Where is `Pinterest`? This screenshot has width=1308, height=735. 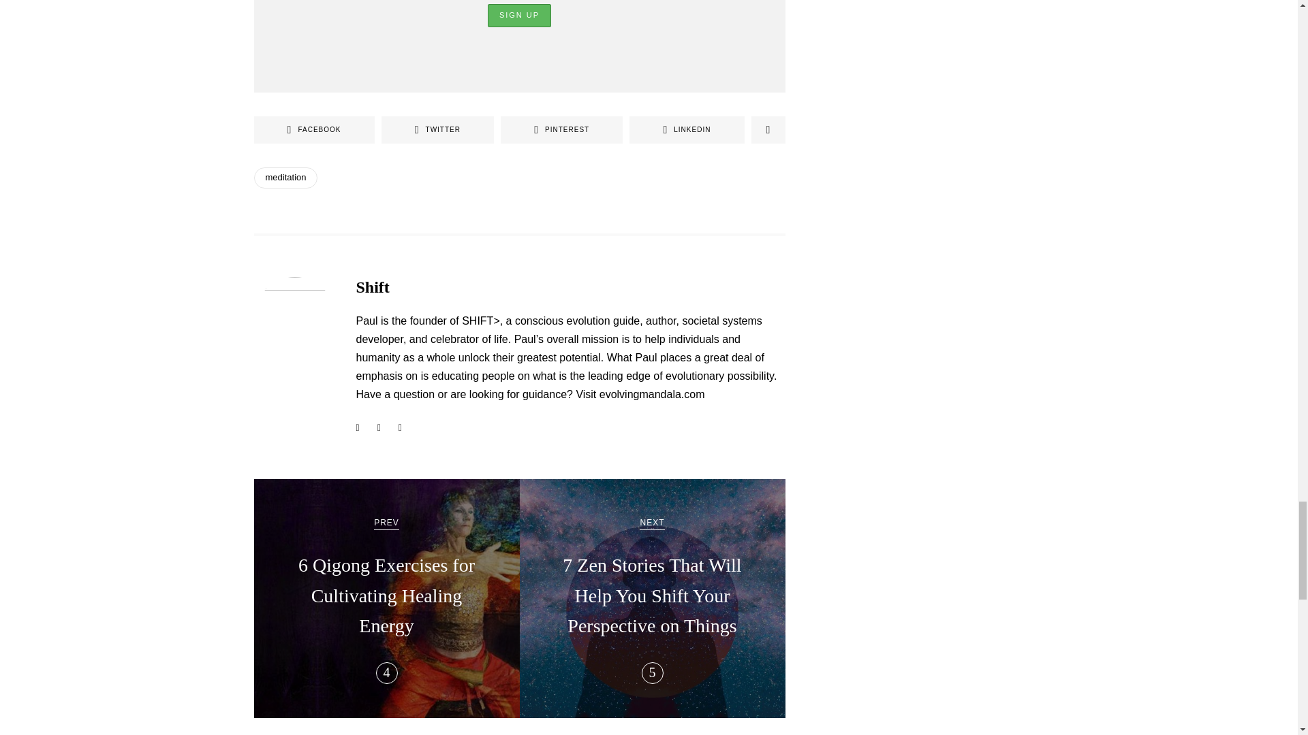 Pinterest is located at coordinates (561, 129).